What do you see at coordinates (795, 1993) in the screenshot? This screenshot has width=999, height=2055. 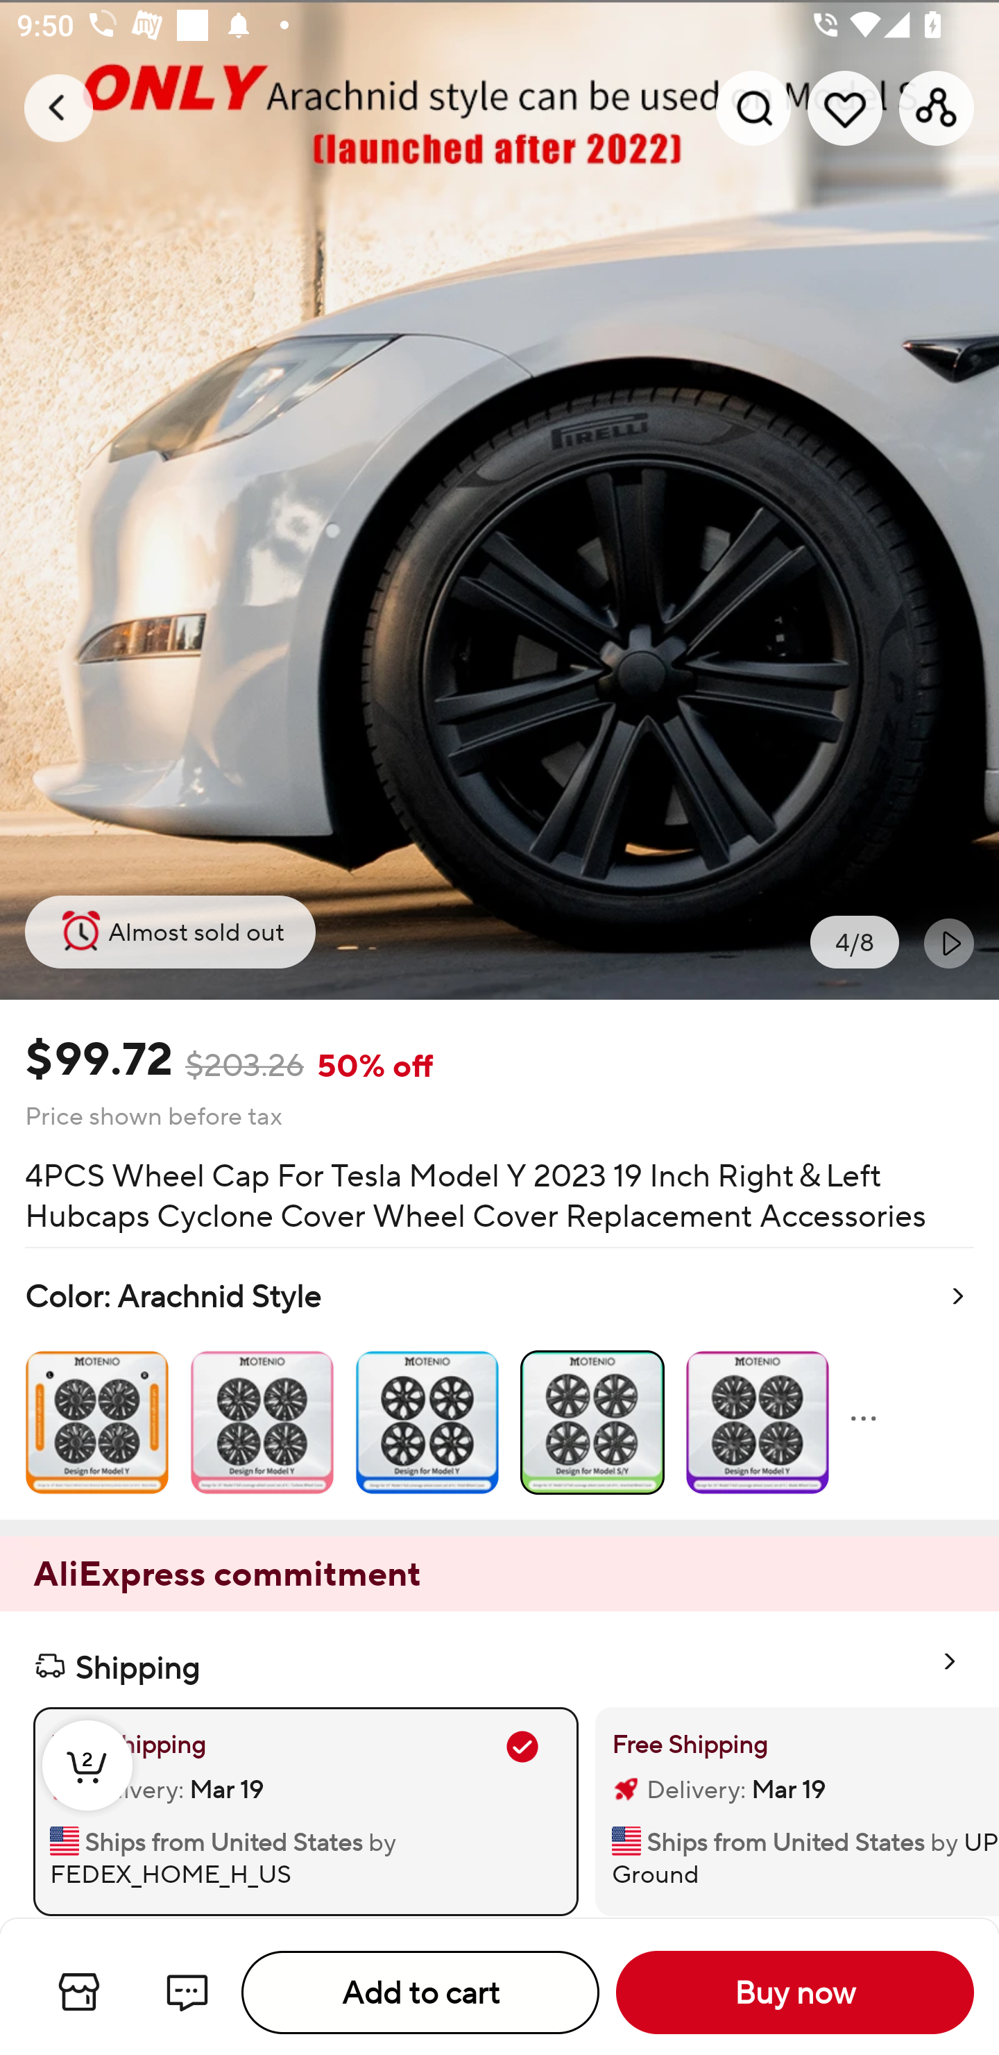 I see `Buy now` at bounding box center [795, 1993].